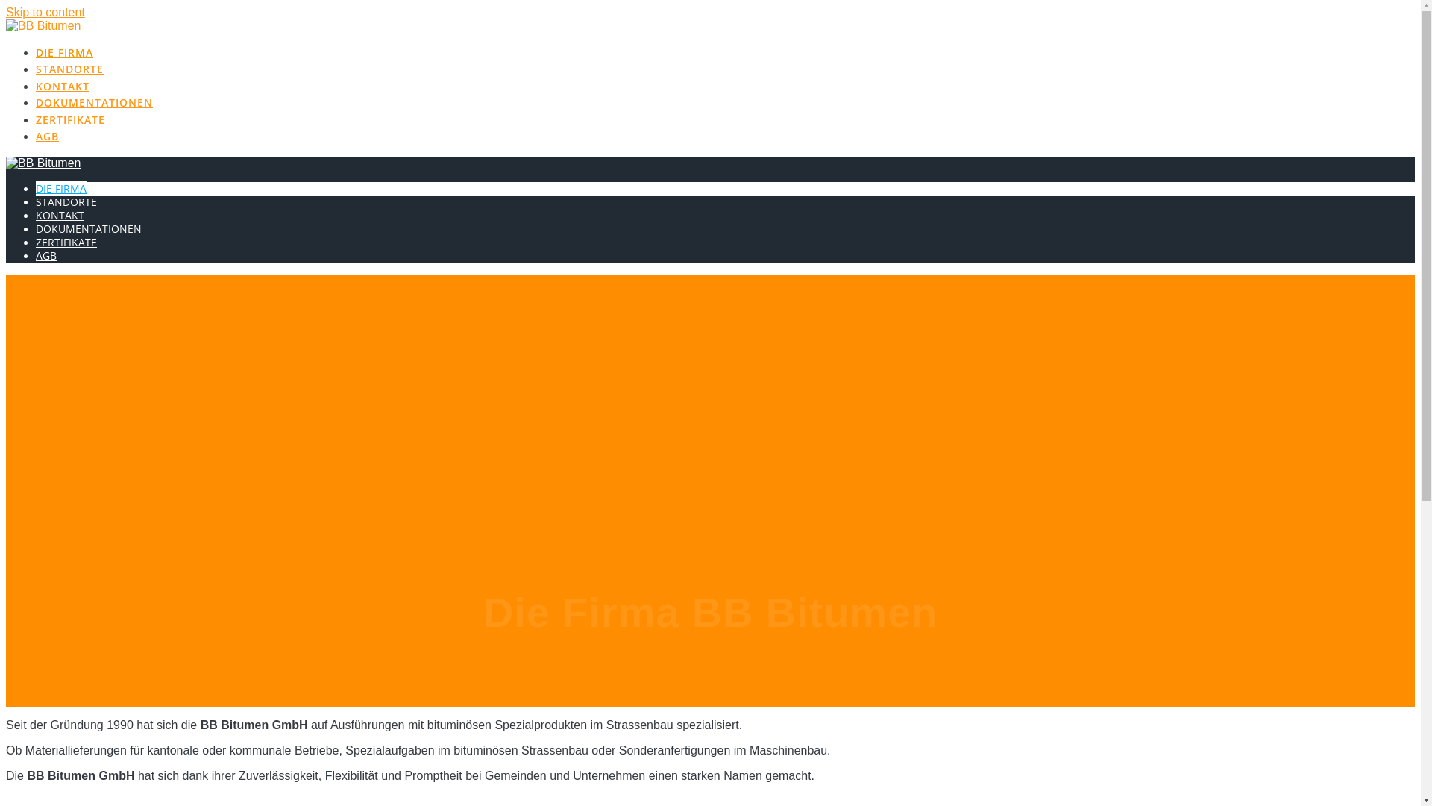  Describe the element at coordinates (66, 201) in the screenshot. I see `STANDORTE` at that location.